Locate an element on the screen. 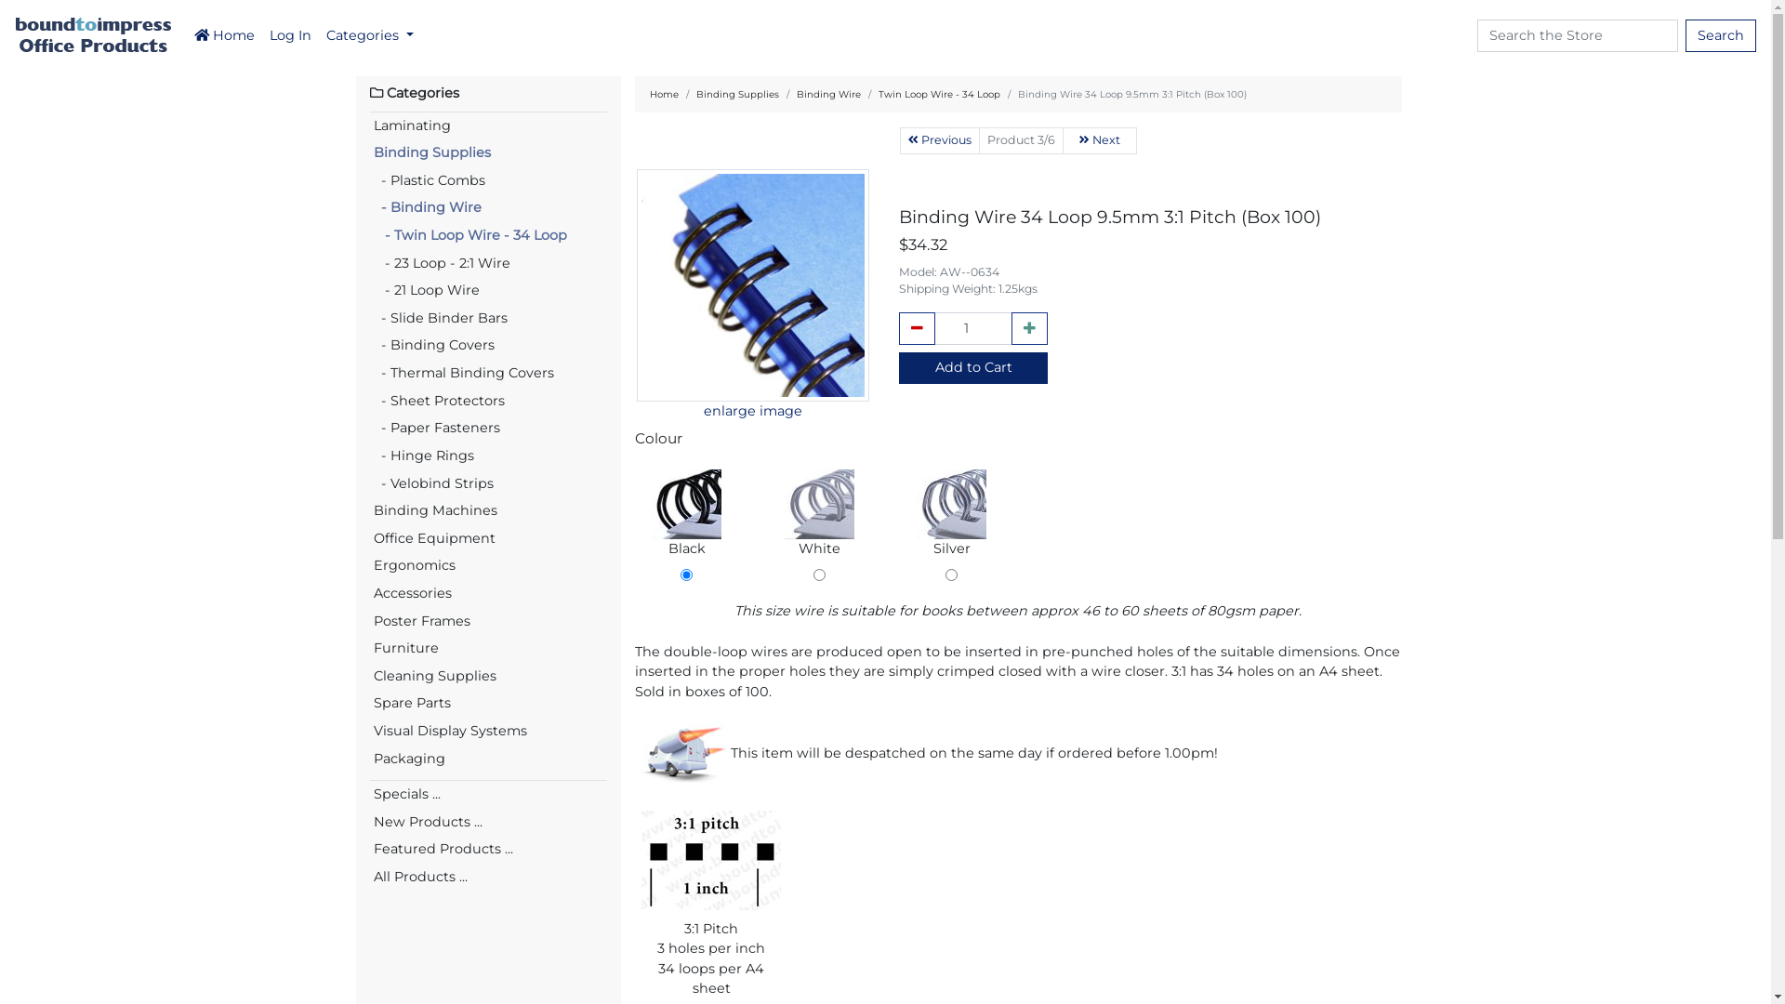  Featured Products ... is located at coordinates (489, 850).